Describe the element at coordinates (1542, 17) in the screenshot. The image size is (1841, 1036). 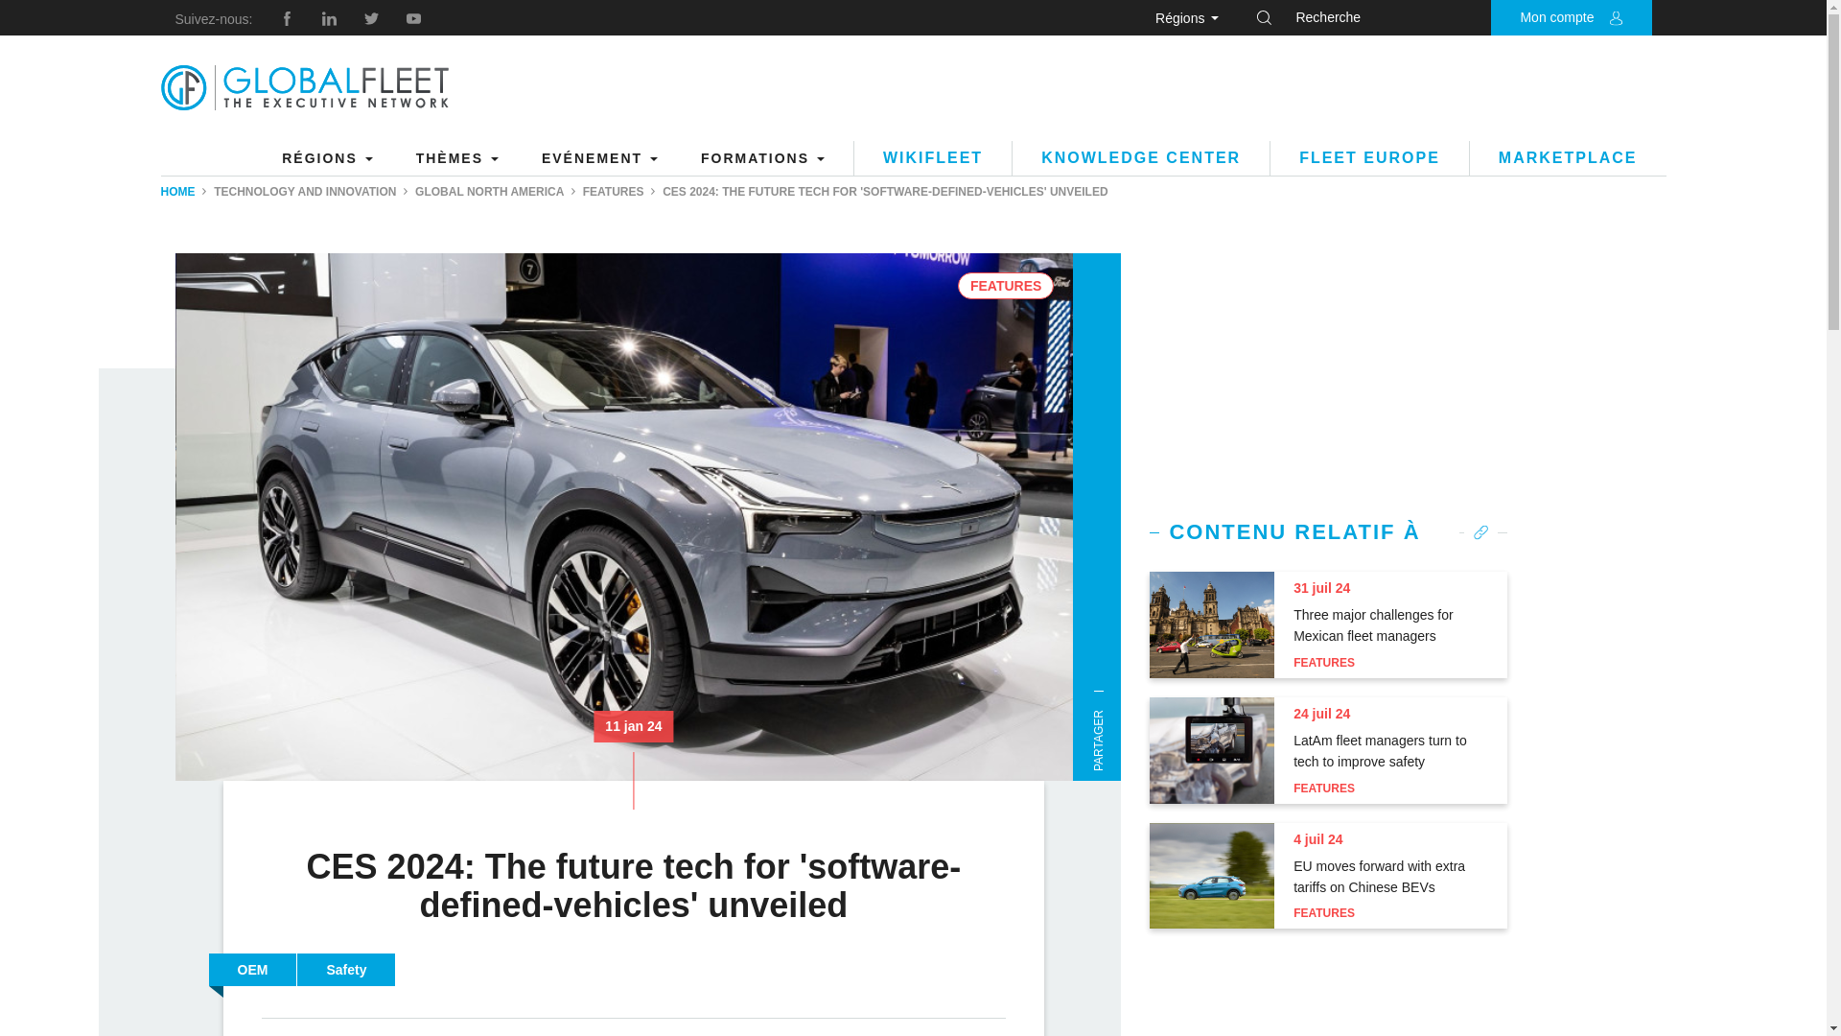
I see `Recherche` at that location.